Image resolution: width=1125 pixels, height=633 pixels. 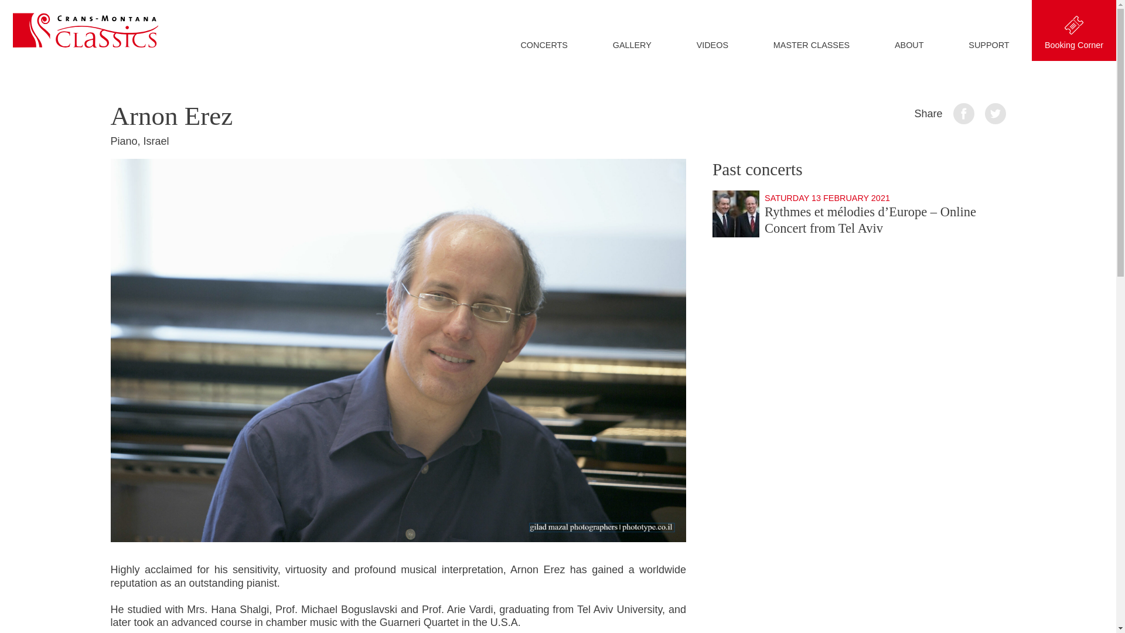 What do you see at coordinates (989, 45) in the screenshot?
I see `SUPPORT` at bounding box center [989, 45].